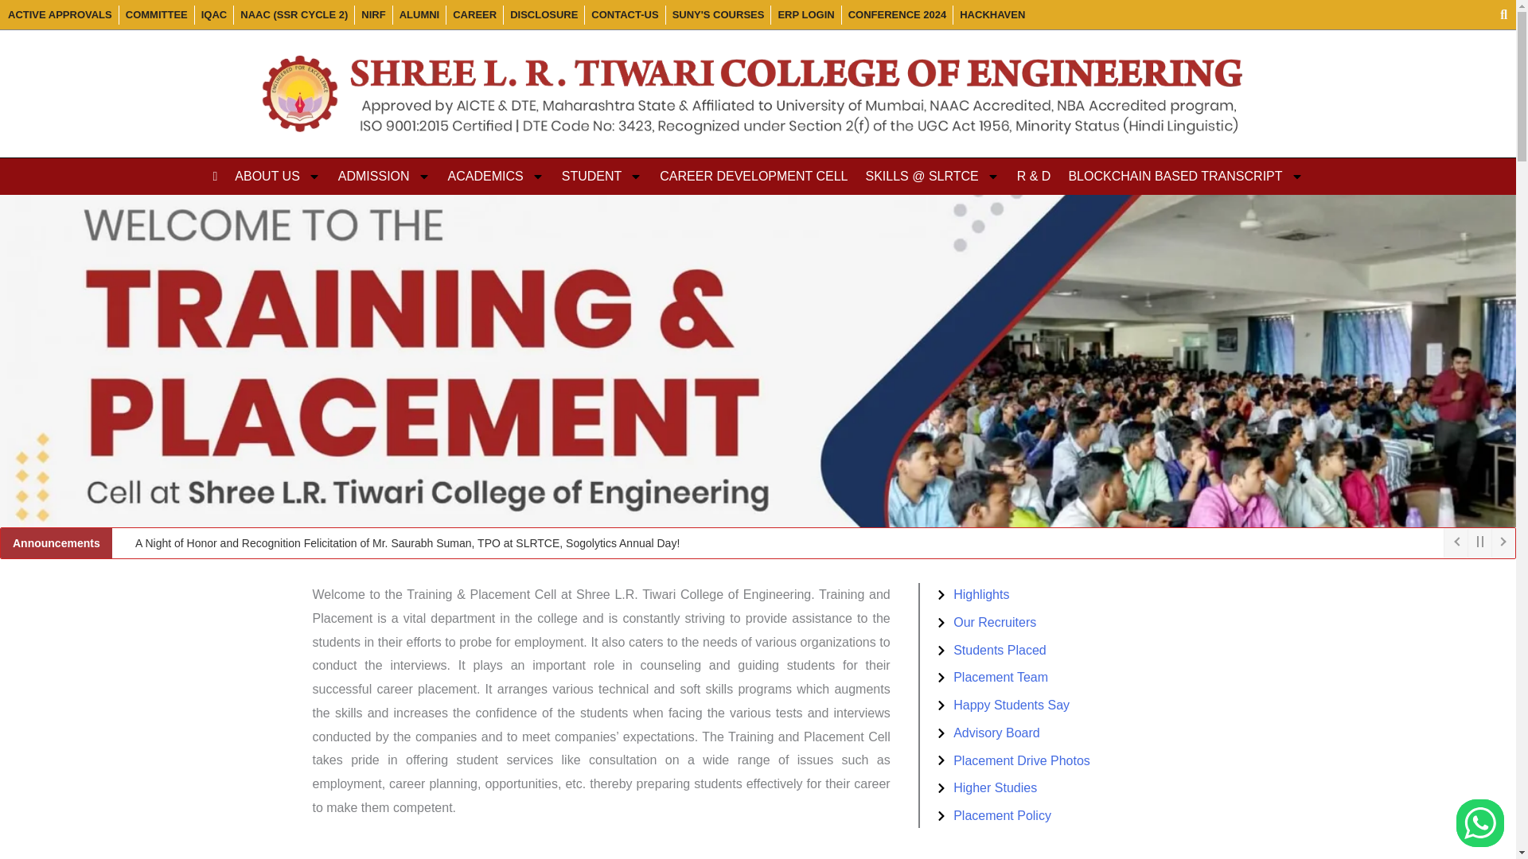  Describe the element at coordinates (544, 14) in the screenshot. I see `DISCLOSURE` at that location.